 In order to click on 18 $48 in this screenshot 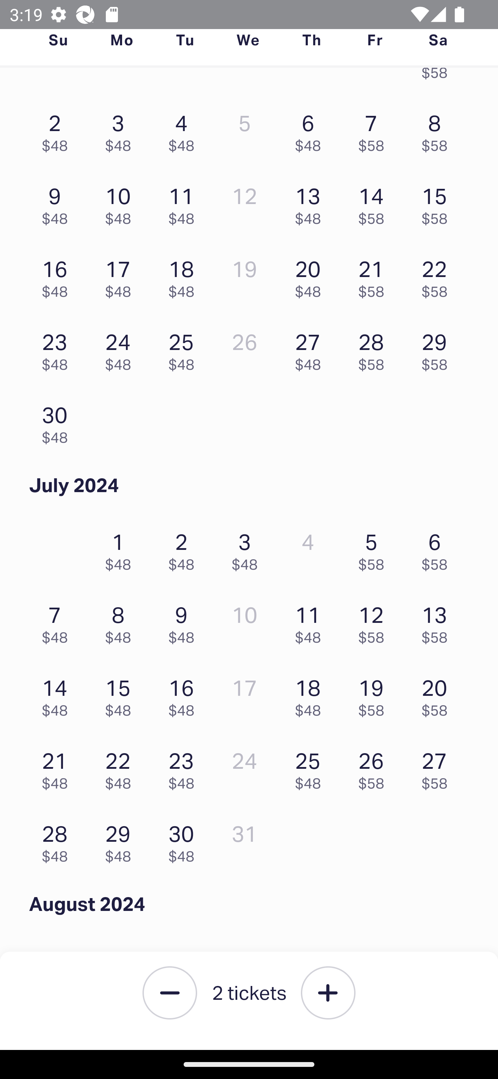, I will do `click(185, 275)`.